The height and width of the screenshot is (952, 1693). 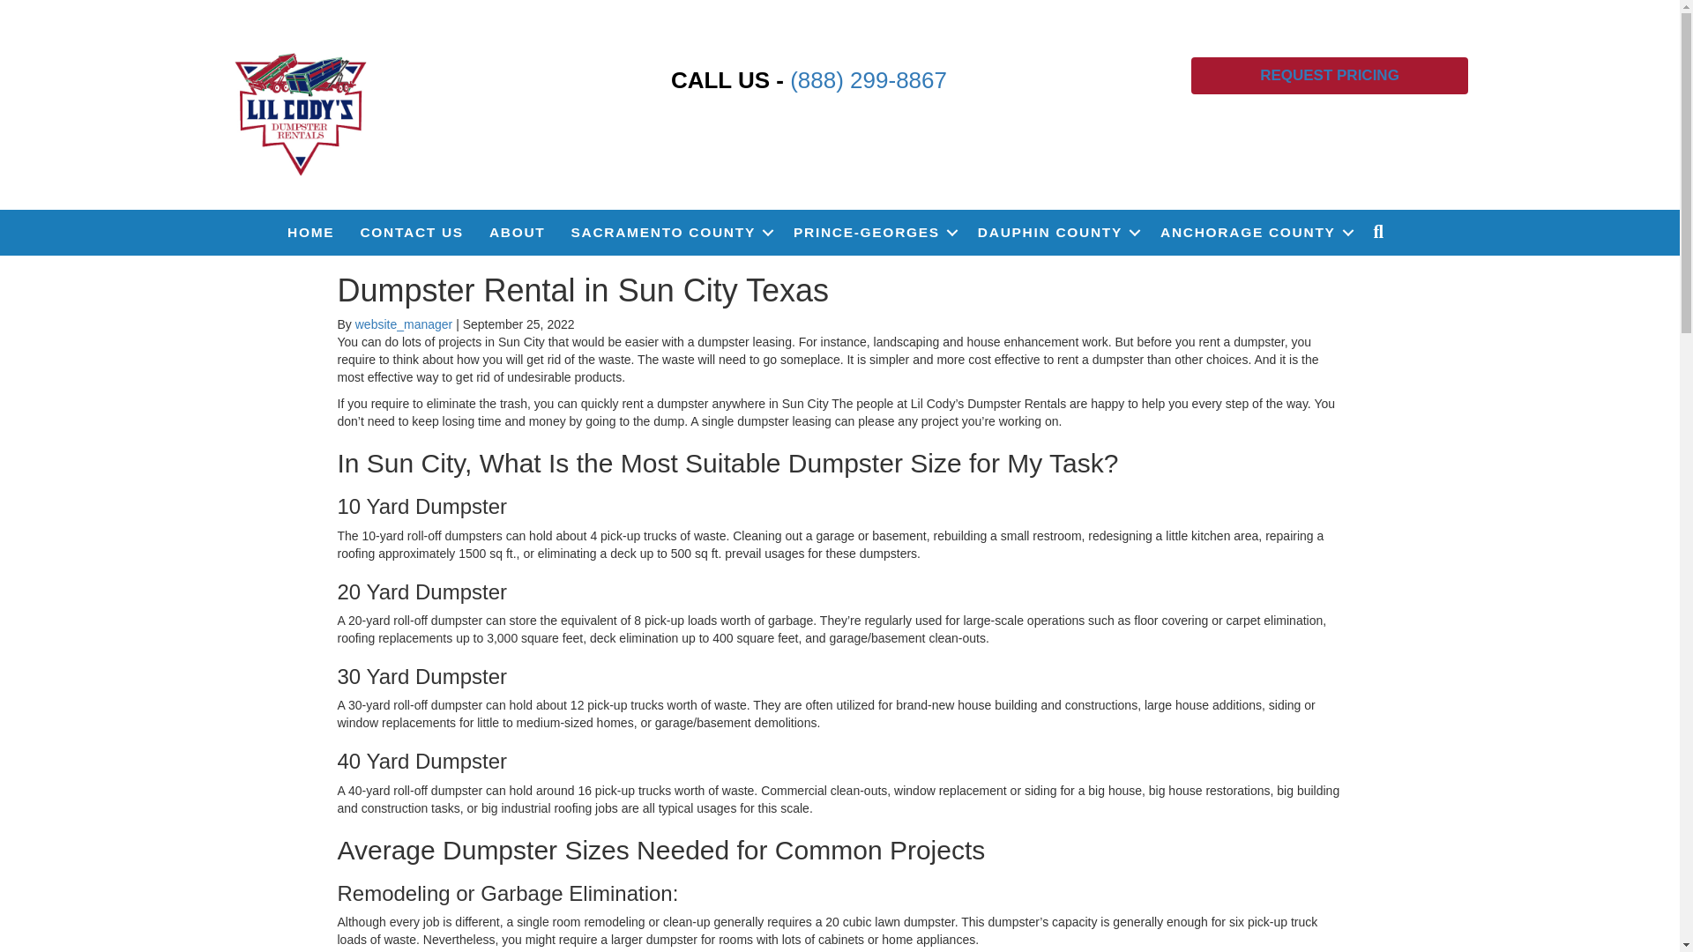 I want to click on CONTACT US, so click(x=411, y=233).